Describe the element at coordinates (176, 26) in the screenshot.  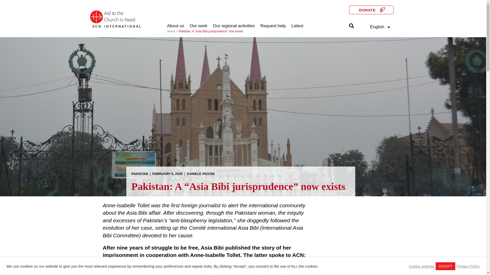
I see `About us` at that location.